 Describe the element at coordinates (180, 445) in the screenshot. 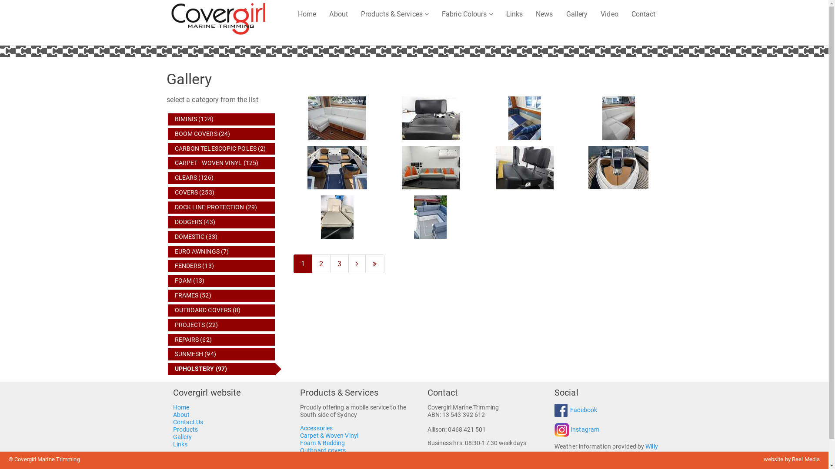

I see `Links` at that location.